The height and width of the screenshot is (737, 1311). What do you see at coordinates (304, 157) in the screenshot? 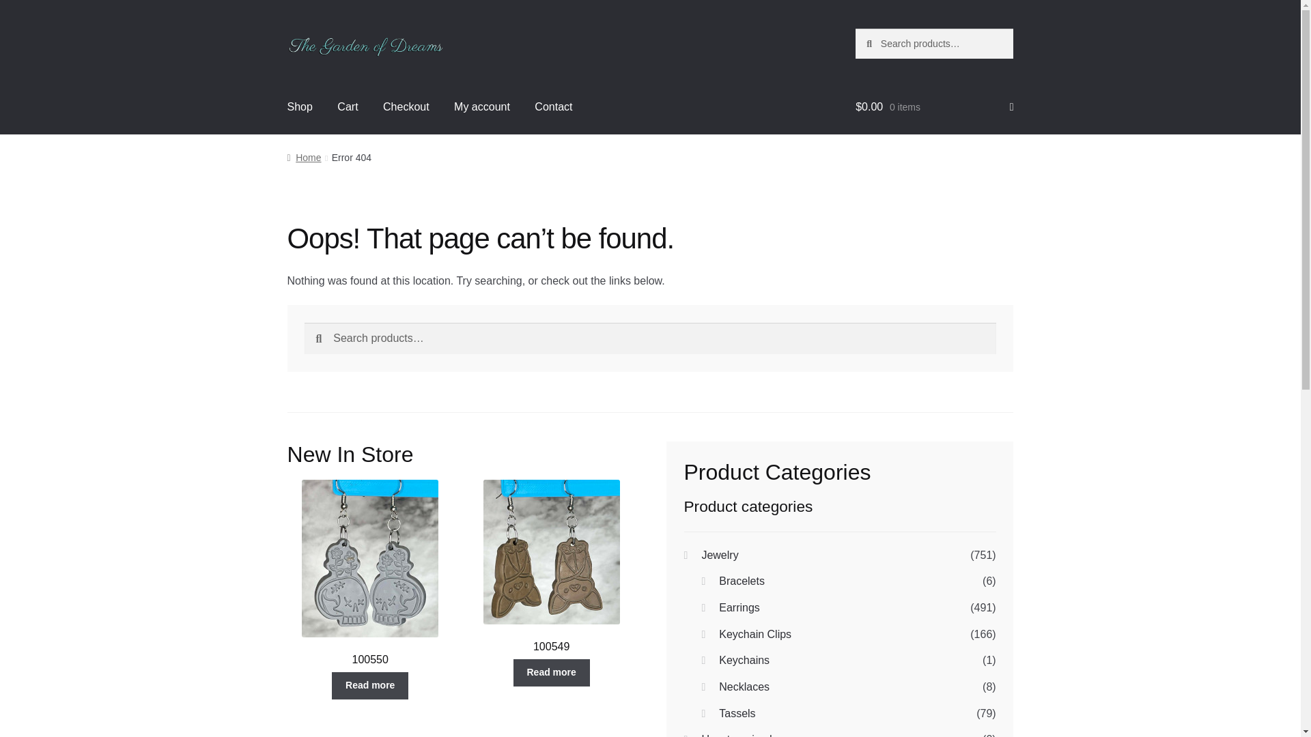
I see `Home` at bounding box center [304, 157].